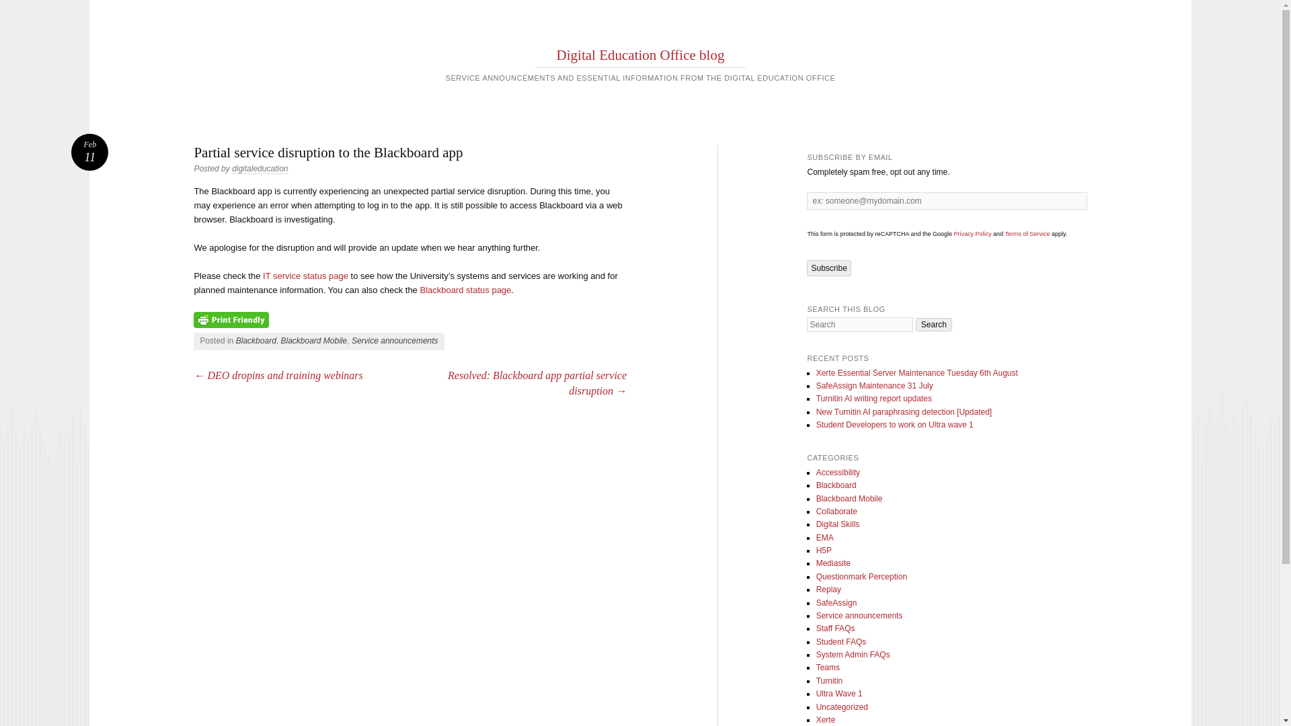  Describe the element at coordinates (395, 341) in the screenshot. I see `Service announcements` at that location.